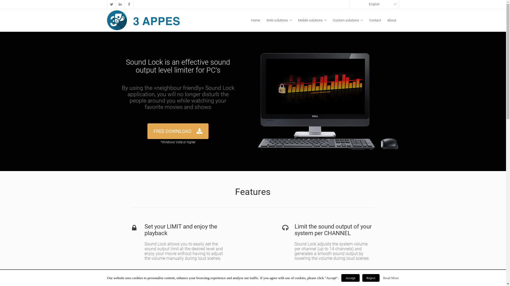 The width and height of the screenshot is (510, 286). Describe the element at coordinates (375, 20) in the screenshot. I see `Contact` at that location.